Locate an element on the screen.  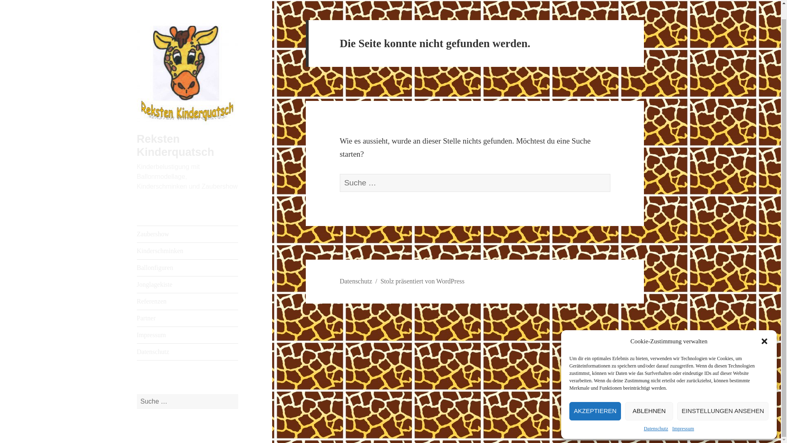
Impressum is located at coordinates (683, 414).